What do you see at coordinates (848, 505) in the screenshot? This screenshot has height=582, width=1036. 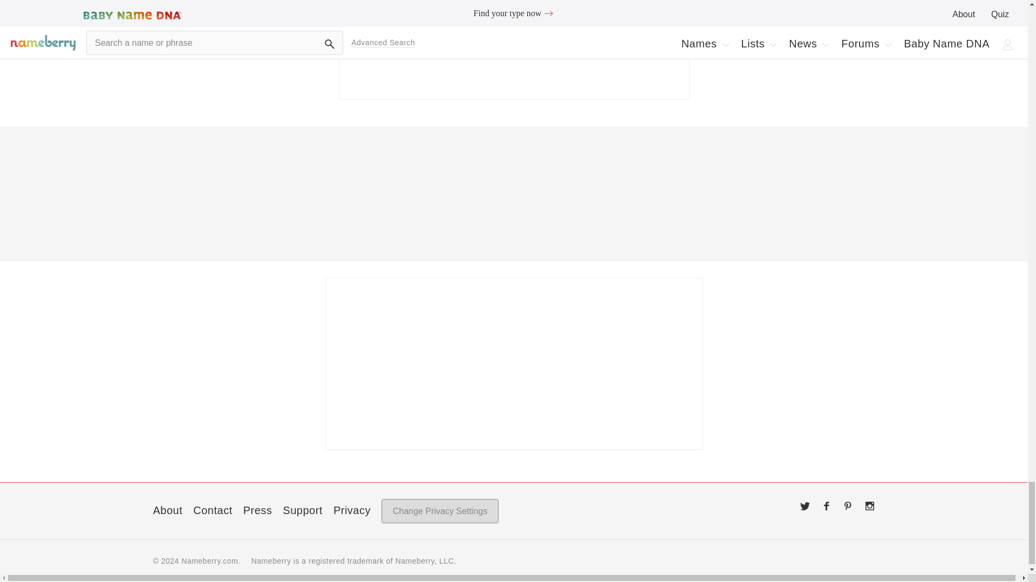 I see `Pinterest` at bounding box center [848, 505].